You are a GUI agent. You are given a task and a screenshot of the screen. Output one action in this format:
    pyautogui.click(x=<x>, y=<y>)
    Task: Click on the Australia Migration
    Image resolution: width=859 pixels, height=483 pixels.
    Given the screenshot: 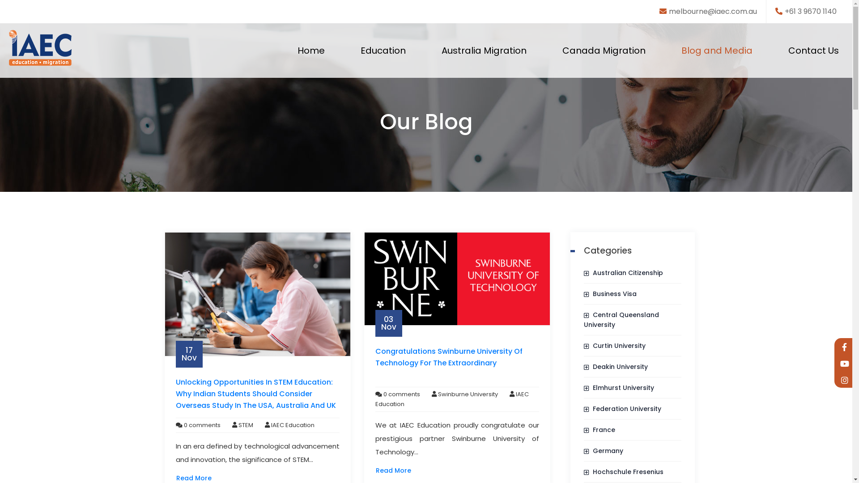 What is the action you would take?
    pyautogui.click(x=484, y=51)
    